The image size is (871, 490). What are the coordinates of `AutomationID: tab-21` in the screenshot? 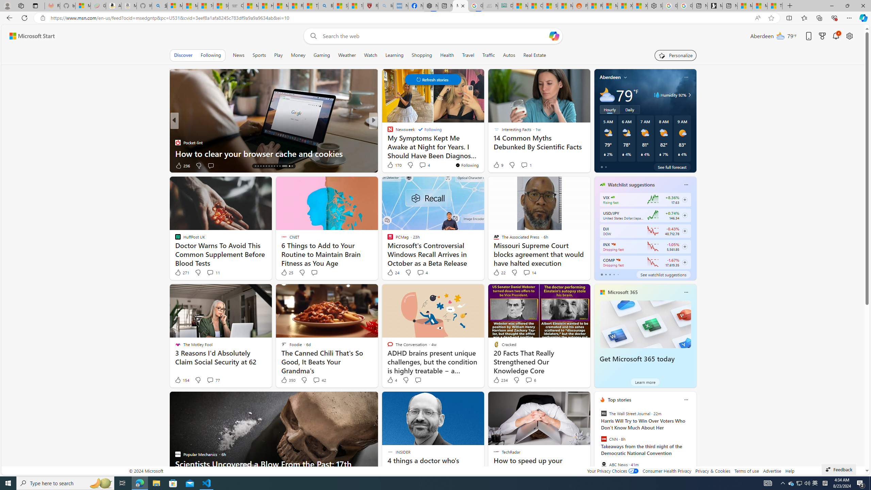 It's located at (274, 166).